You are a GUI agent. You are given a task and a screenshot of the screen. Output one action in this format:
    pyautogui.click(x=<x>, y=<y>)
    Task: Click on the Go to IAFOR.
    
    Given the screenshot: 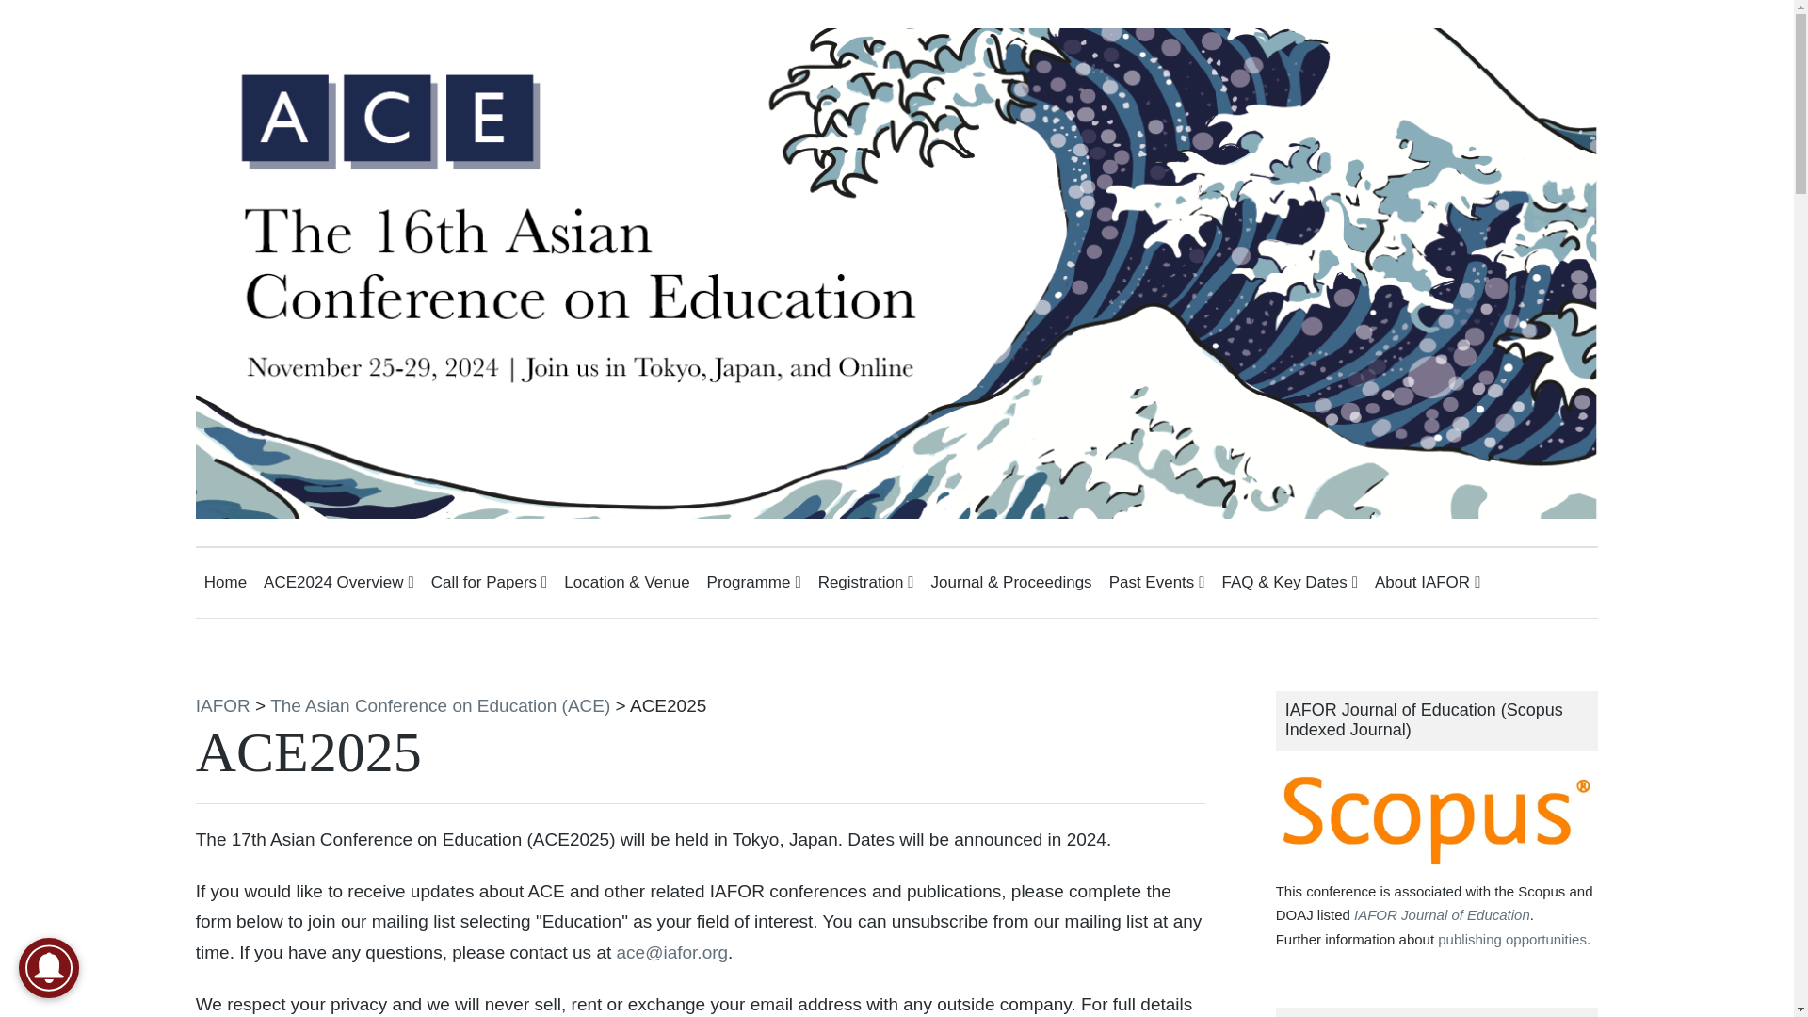 What is the action you would take?
    pyautogui.click(x=222, y=705)
    